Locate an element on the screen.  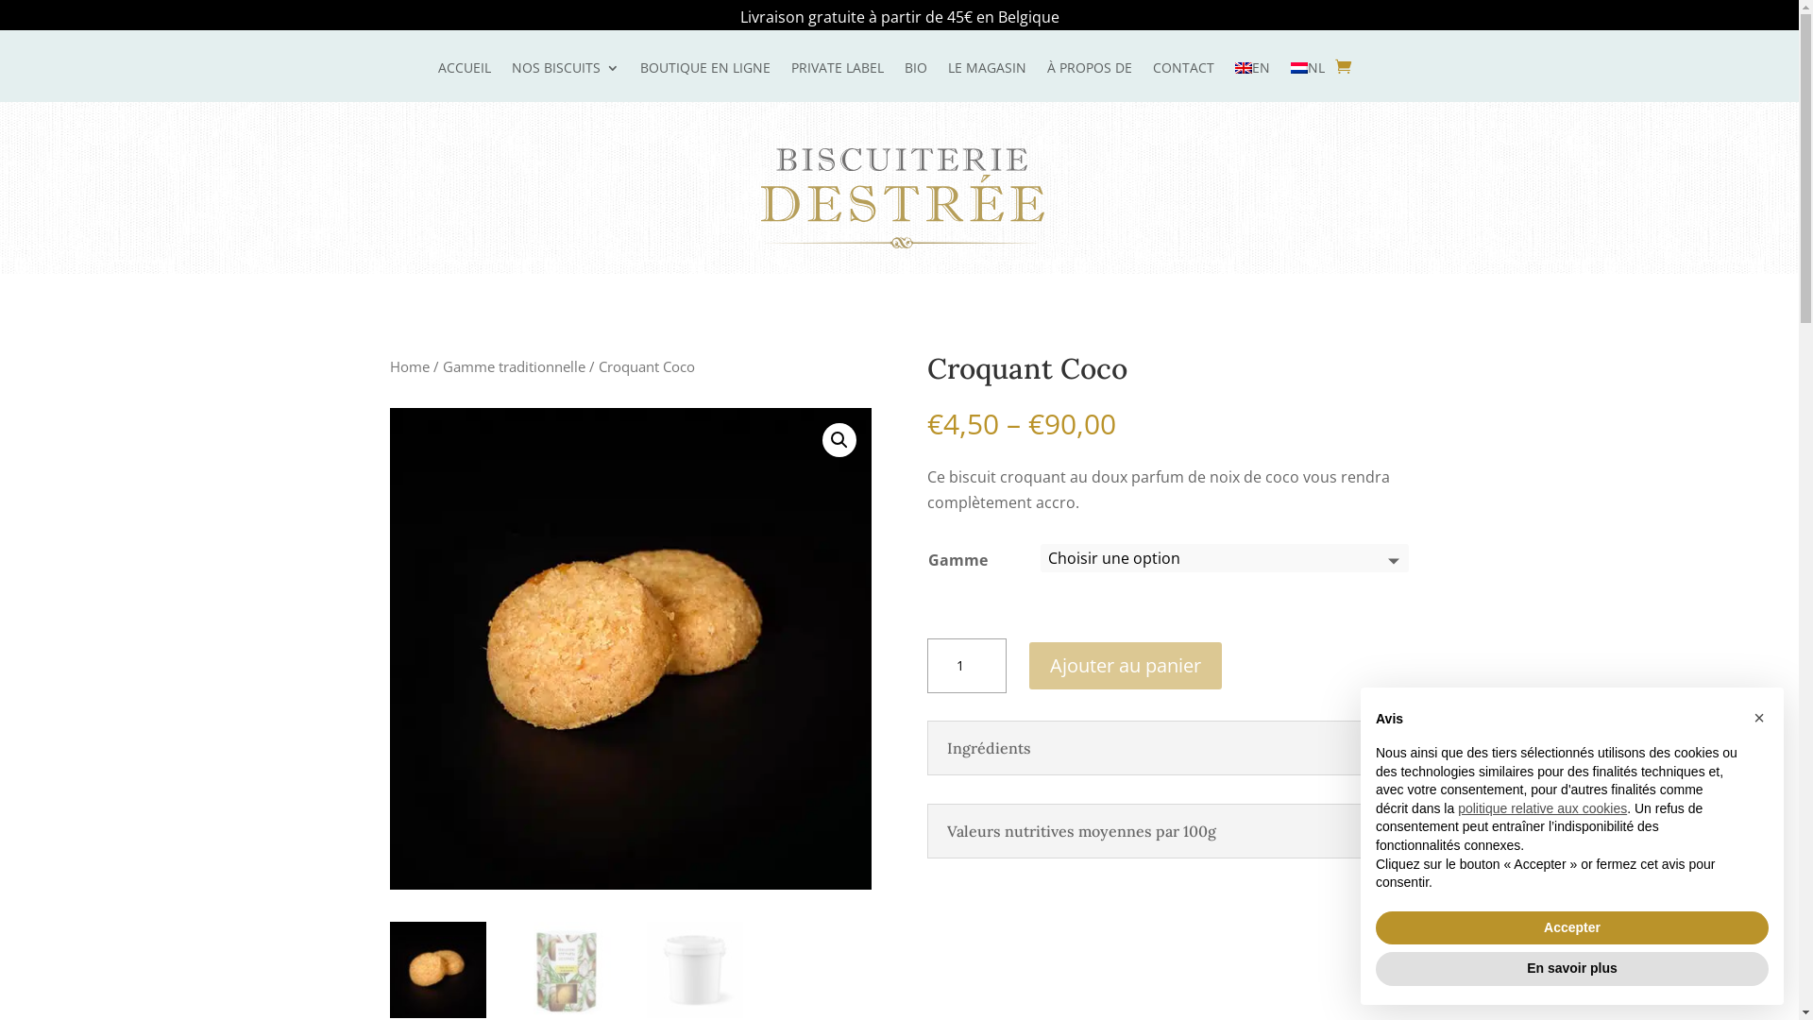
BOUTIQUE EN LIGNE is located at coordinates (705, 81).